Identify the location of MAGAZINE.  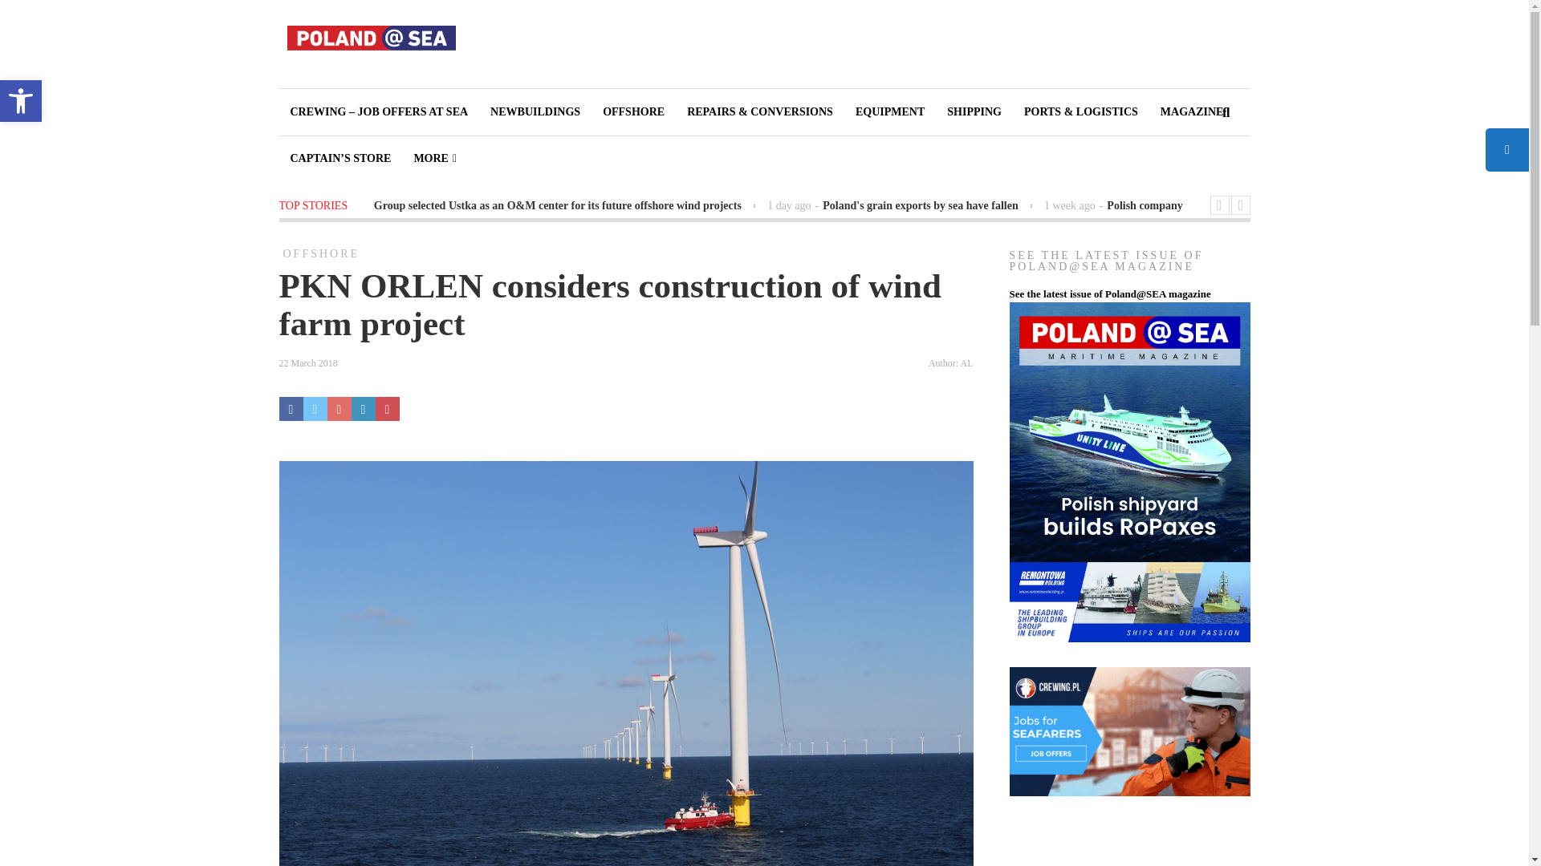
(634, 112).